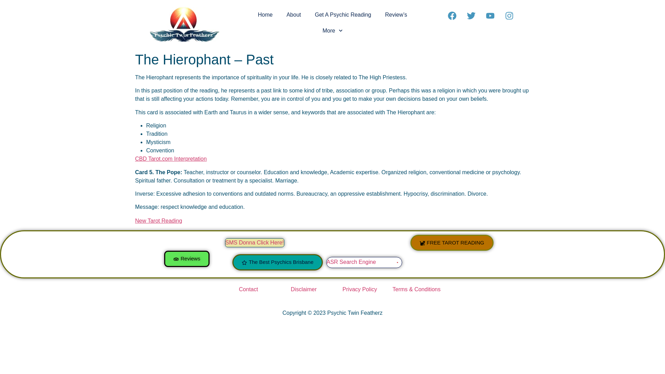 The width and height of the screenshot is (665, 374). Describe the element at coordinates (159, 220) in the screenshot. I see `New Tarot Reading` at that location.